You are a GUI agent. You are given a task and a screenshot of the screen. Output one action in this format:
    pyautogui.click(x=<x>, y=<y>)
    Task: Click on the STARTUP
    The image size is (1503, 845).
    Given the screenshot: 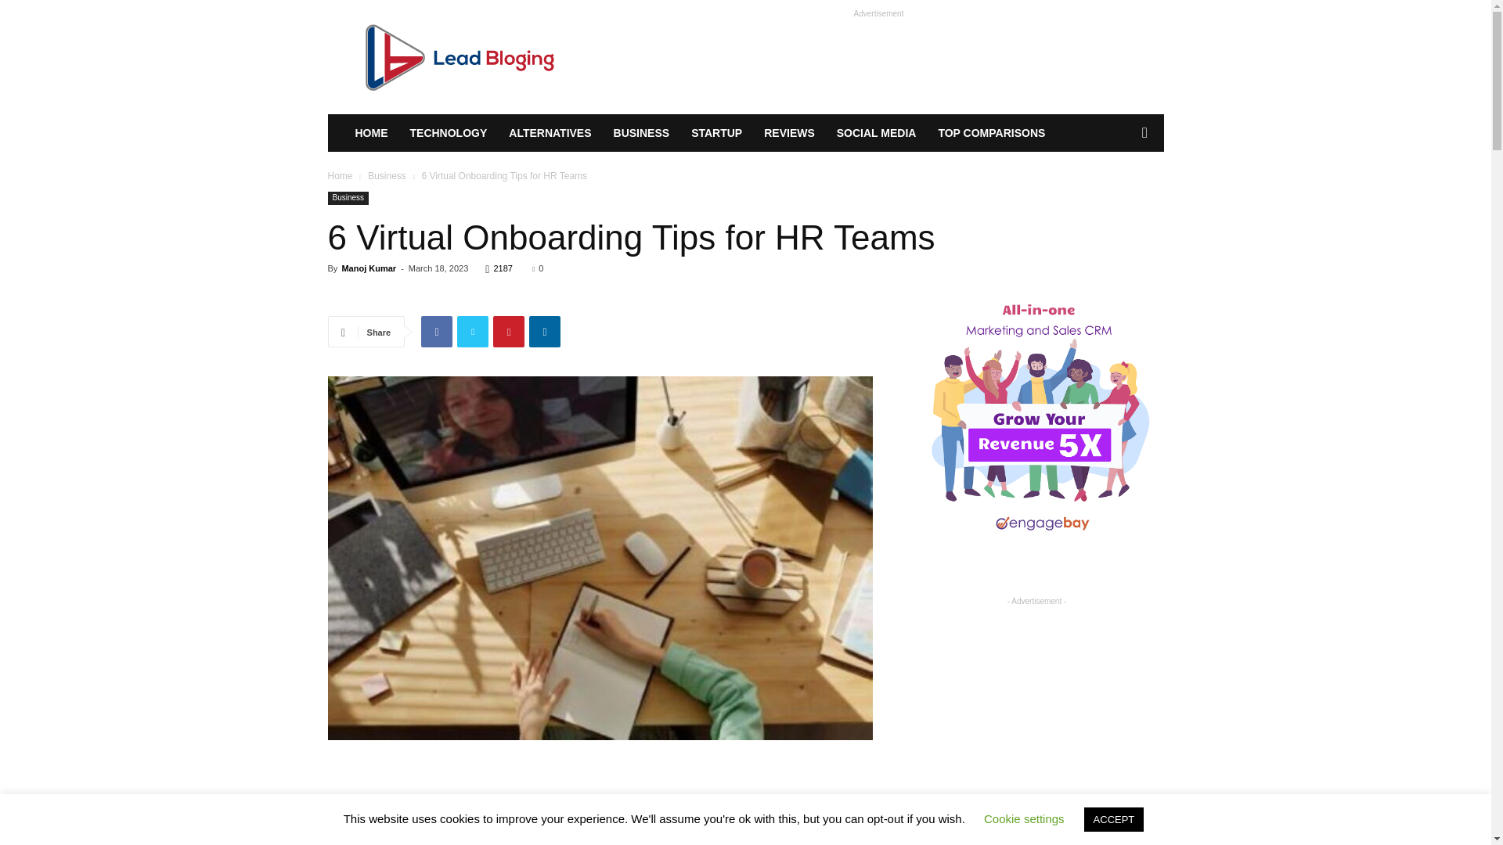 What is the action you would take?
    pyautogui.click(x=716, y=133)
    